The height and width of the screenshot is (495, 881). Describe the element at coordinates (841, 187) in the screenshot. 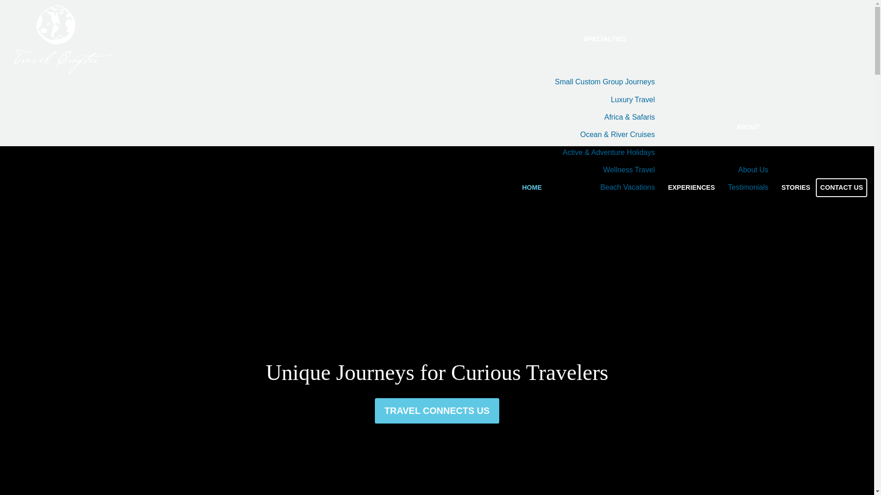

I see `CONTACT US` at that location.